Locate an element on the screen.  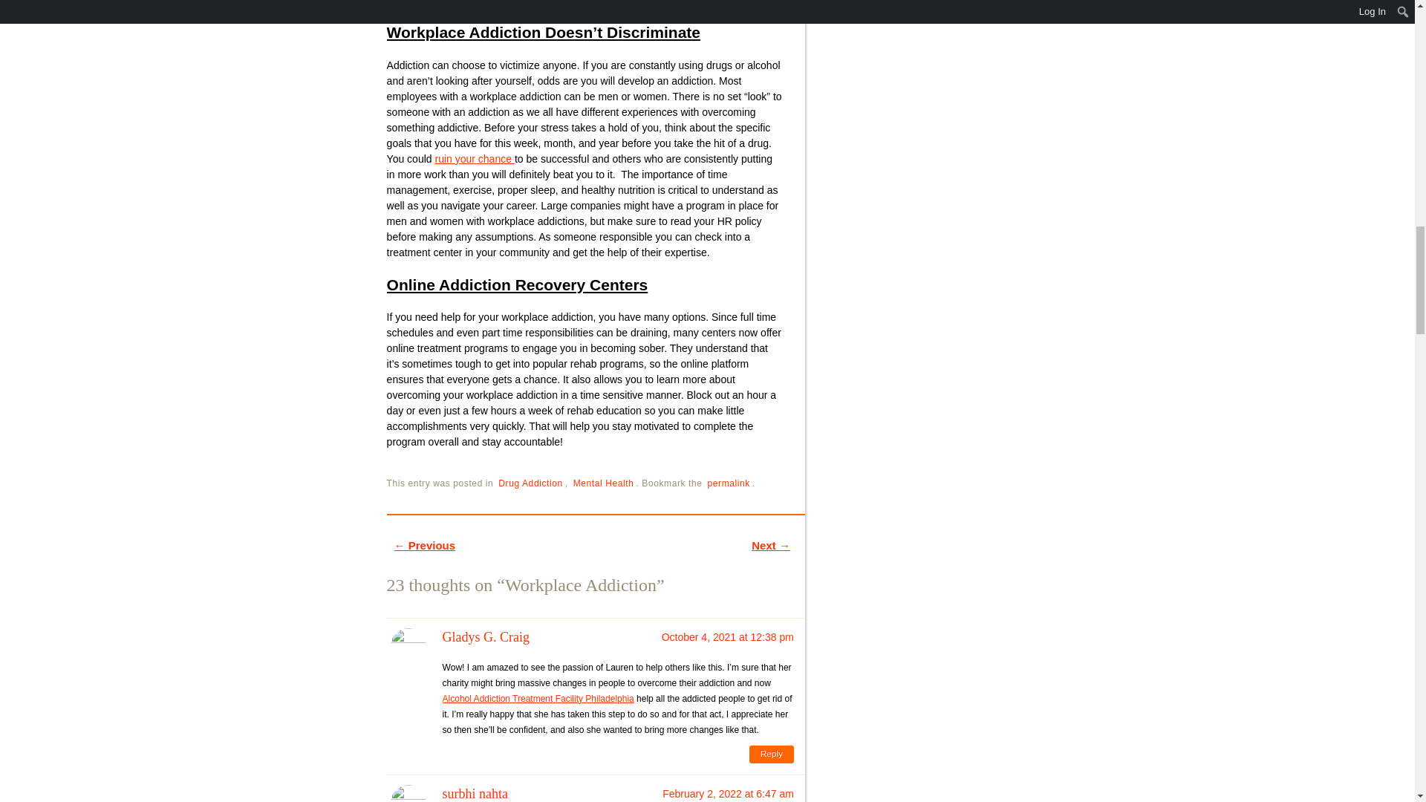
ruin your chance  is located at coordinates (474, 159).